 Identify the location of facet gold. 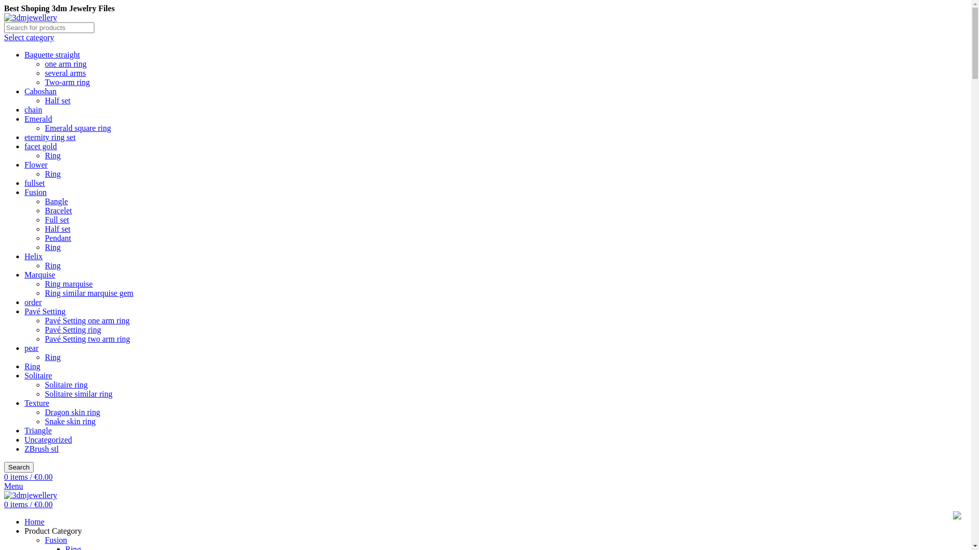
(41, 147).